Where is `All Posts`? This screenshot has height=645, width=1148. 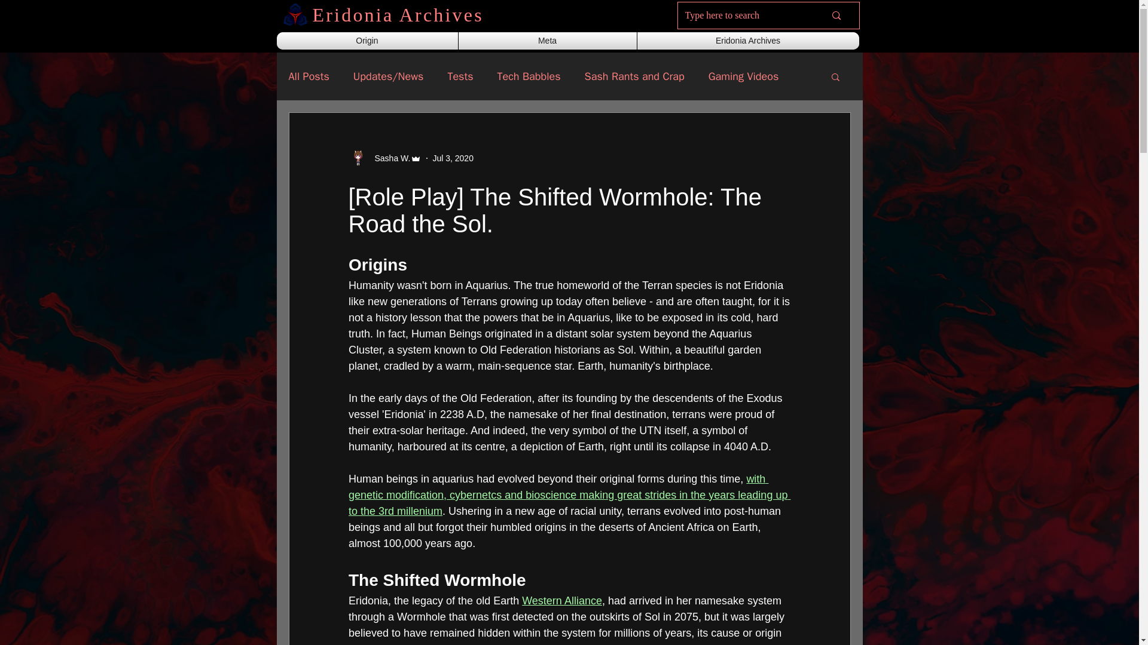 All Posts is located at coordinates (308, 76).